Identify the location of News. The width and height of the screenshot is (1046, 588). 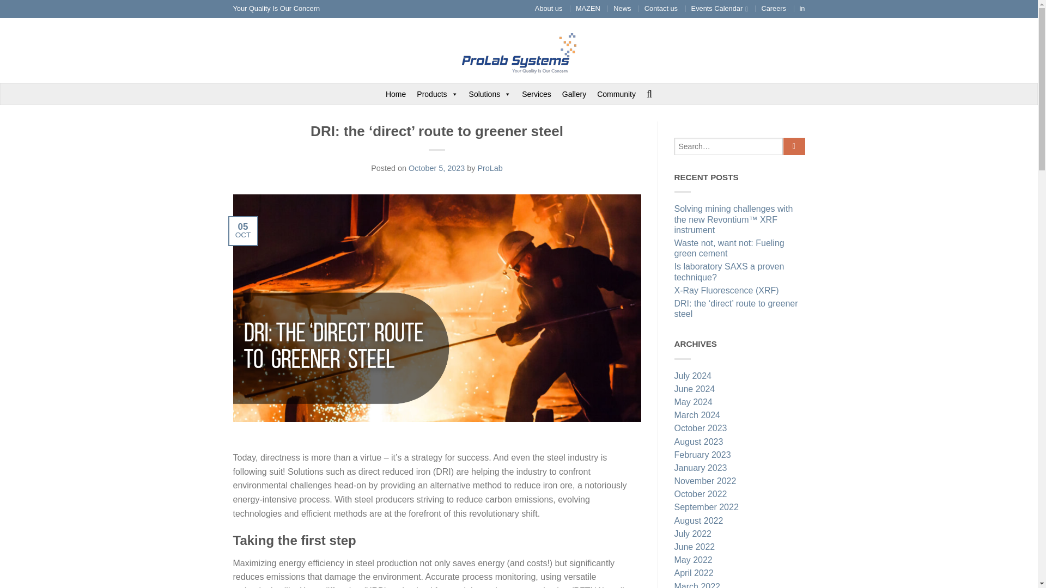
(622, 8).